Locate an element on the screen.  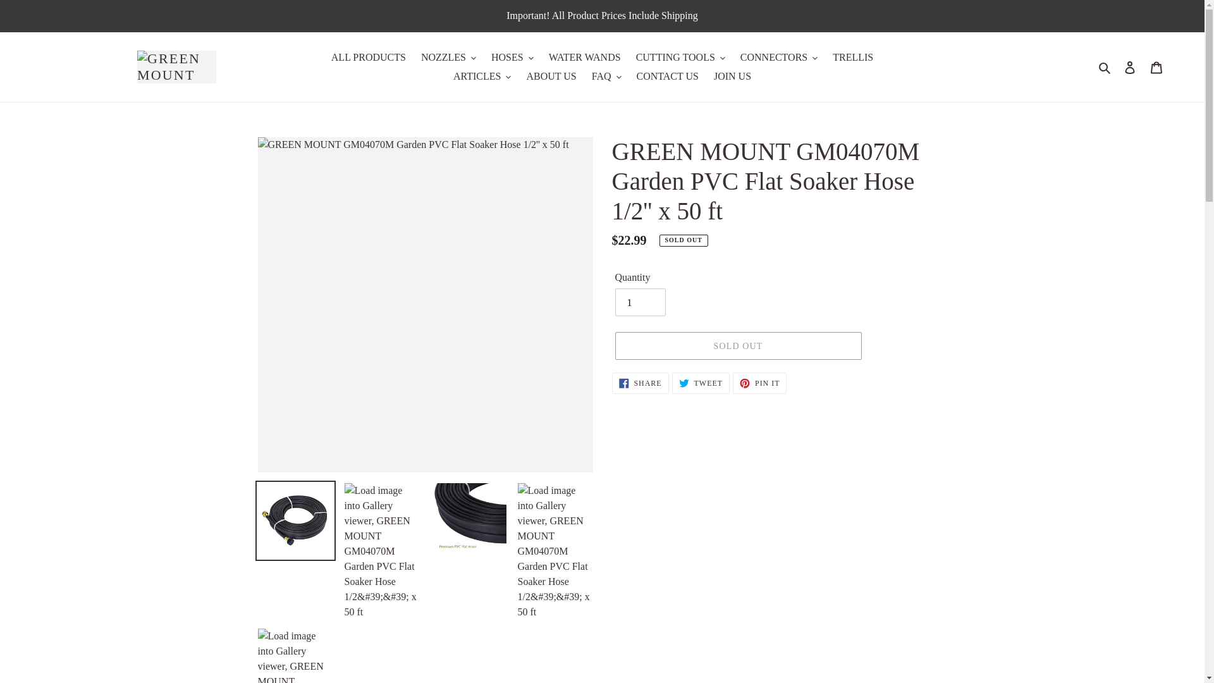
WATER WANDS is located at coordinates (585, 57).